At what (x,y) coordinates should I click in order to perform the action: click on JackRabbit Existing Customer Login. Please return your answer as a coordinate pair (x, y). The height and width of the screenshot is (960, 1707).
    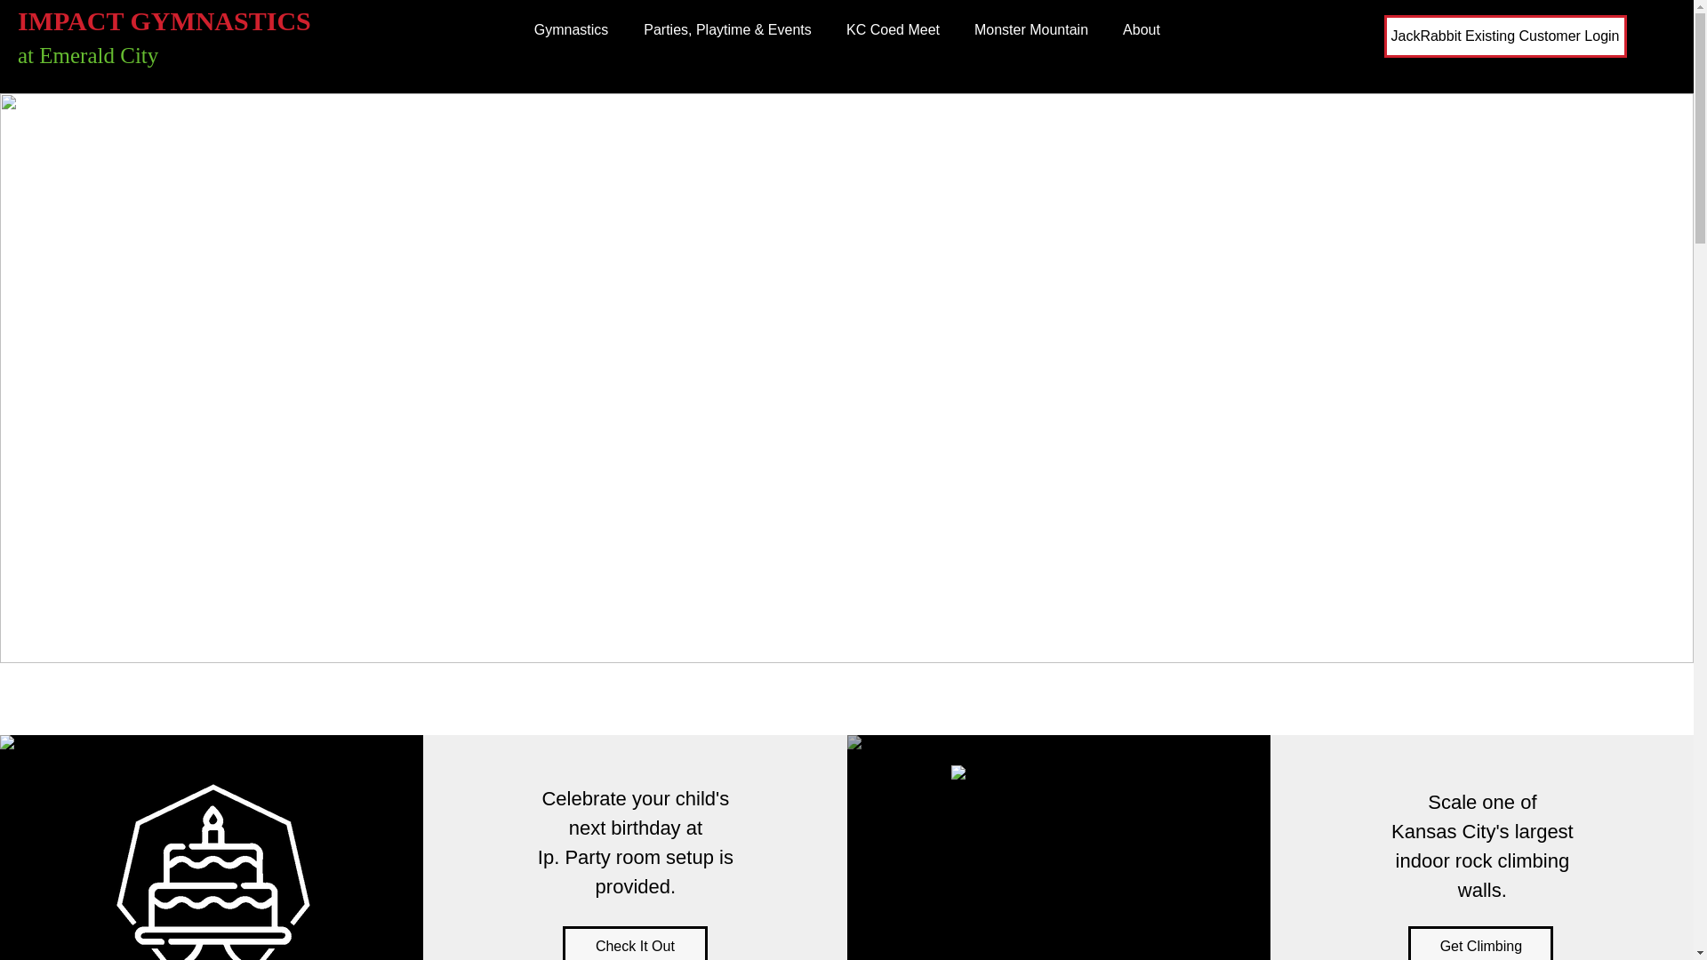
    Looking at the image, I should click on (1504, 36).